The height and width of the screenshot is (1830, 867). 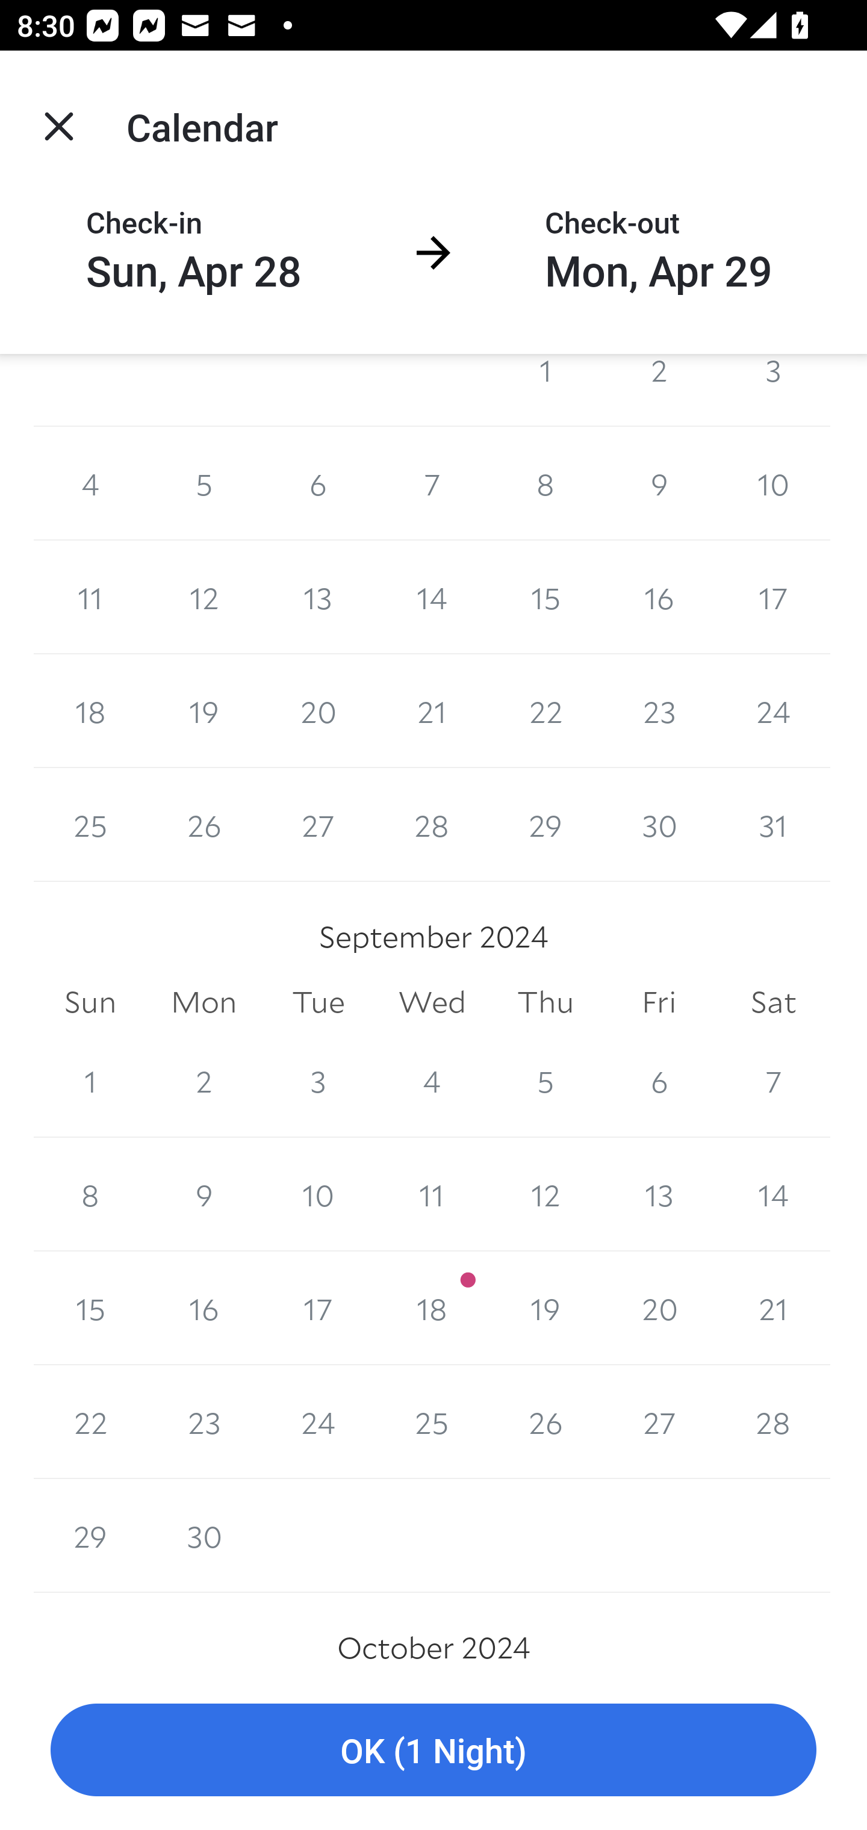 I want to click on 15 15 September 2024, so click(x=90, y=1308).